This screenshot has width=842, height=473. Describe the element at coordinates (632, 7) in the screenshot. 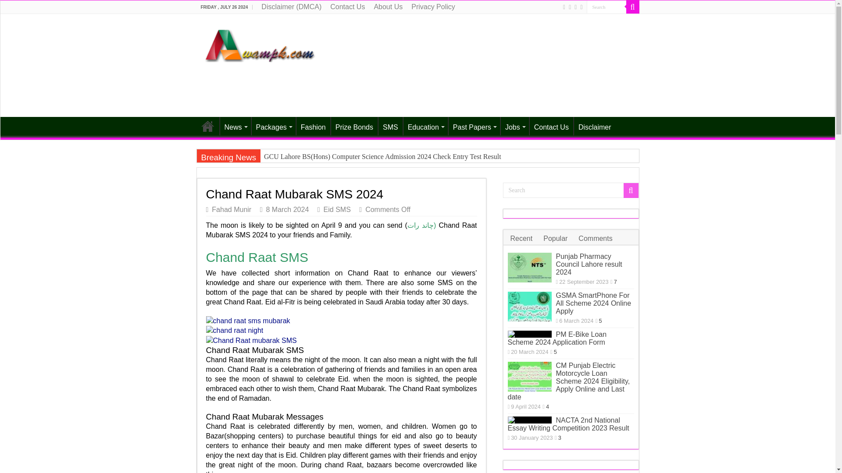

I see `Search` at that location.